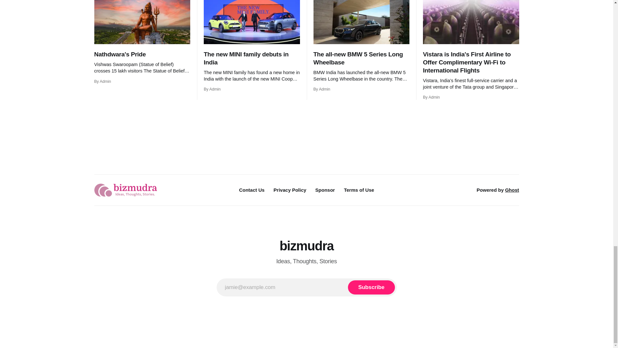 Image resolution: width=618 pixels, height=348 pixels. Describe the element at coordinates (252, 190) in the screenshot. I see `Contact Us` at that location.